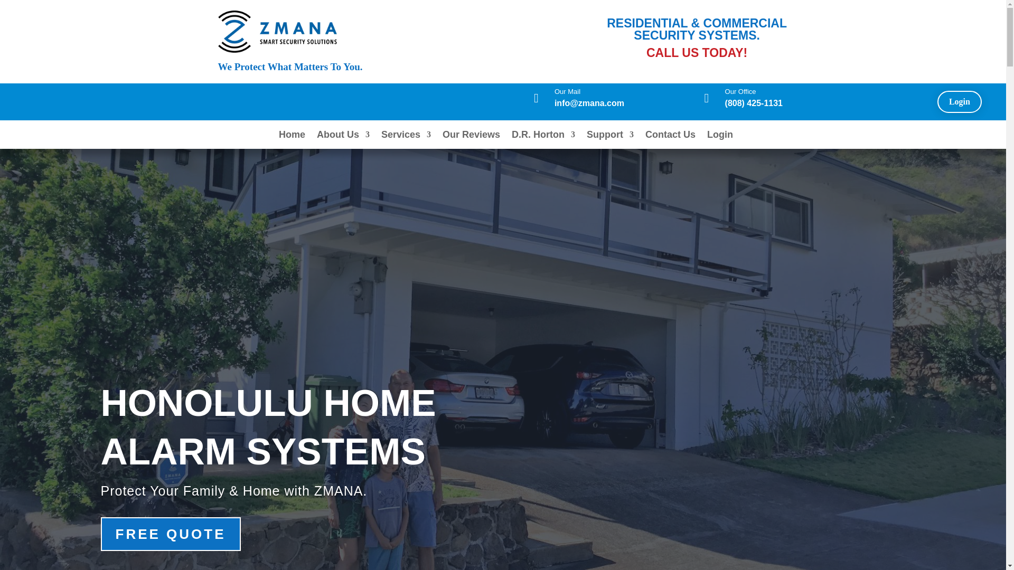  What do you see at coordinates (567, 92) in the screenshot?
I see `Our Mail` at bounding box center [567, 92].